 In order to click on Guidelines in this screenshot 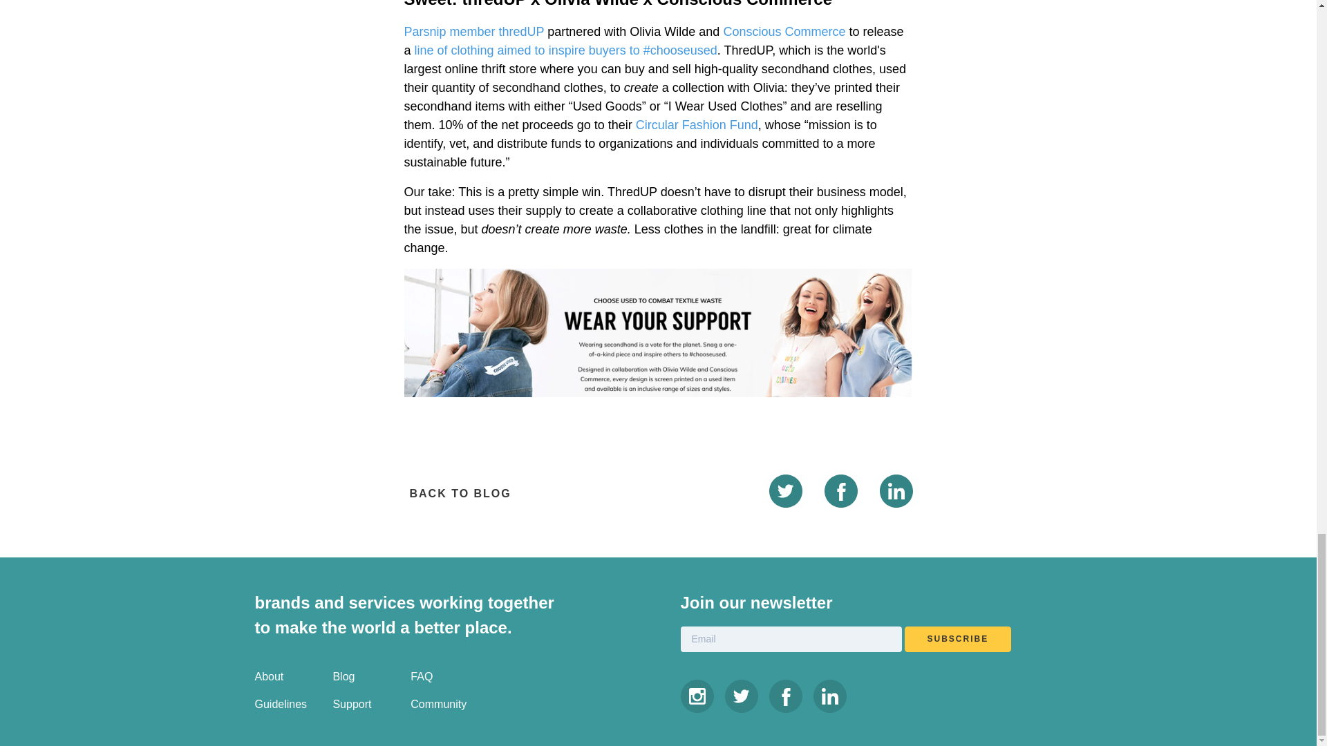, I will do `click(281, 704)`.